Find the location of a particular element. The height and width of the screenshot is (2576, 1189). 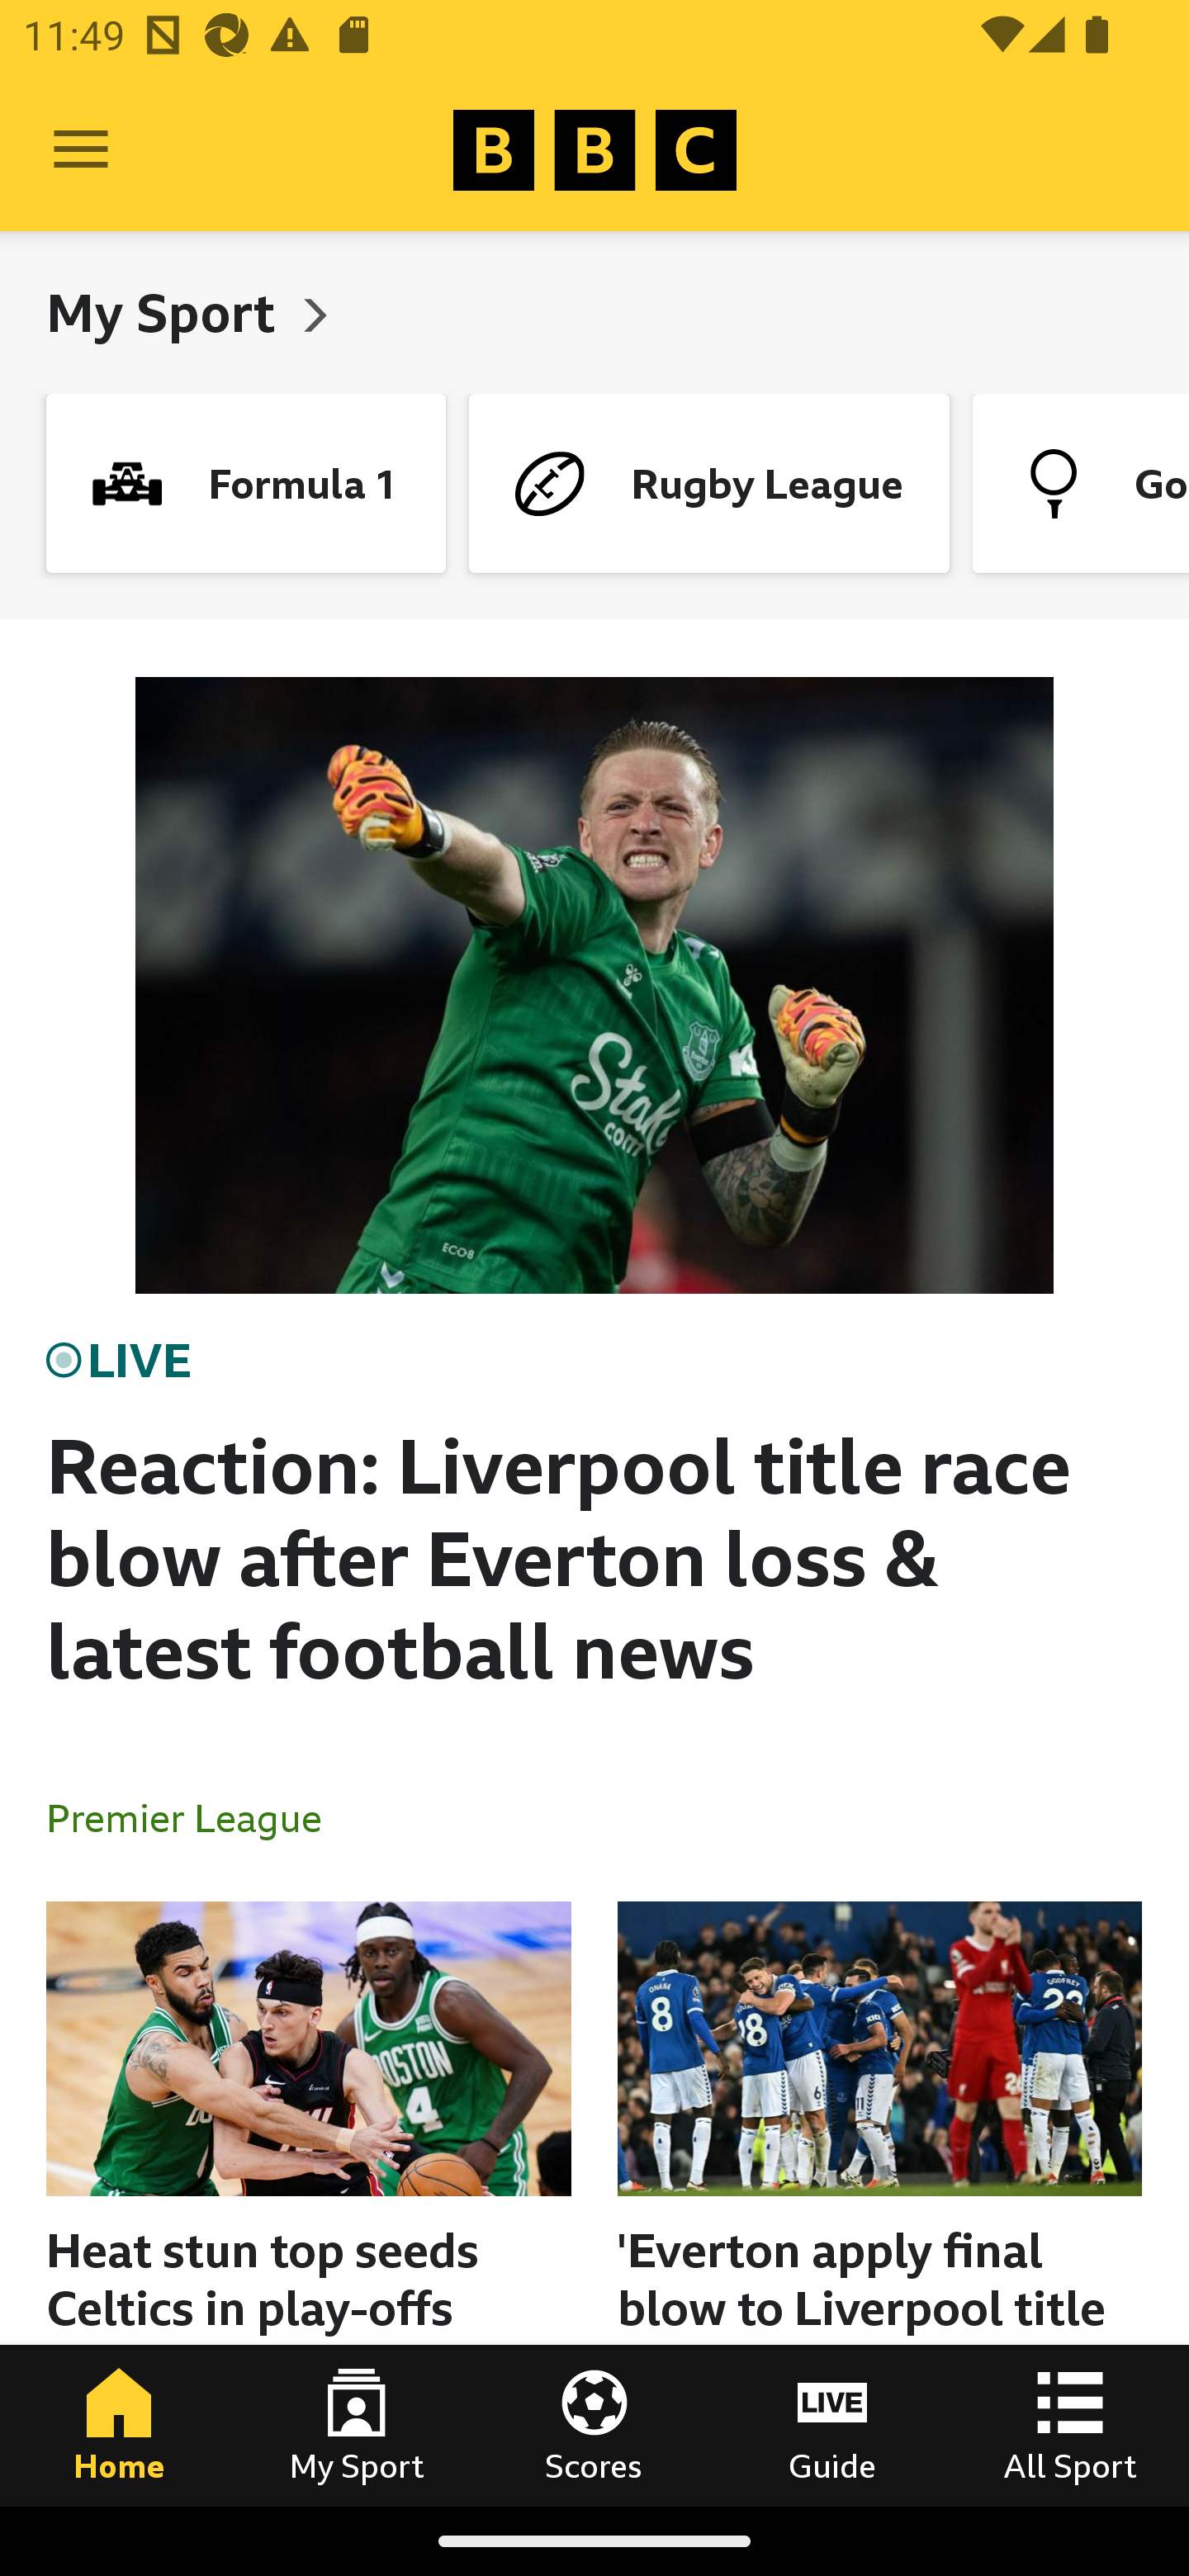

All Sport is located at coordinates (1070, 2425).